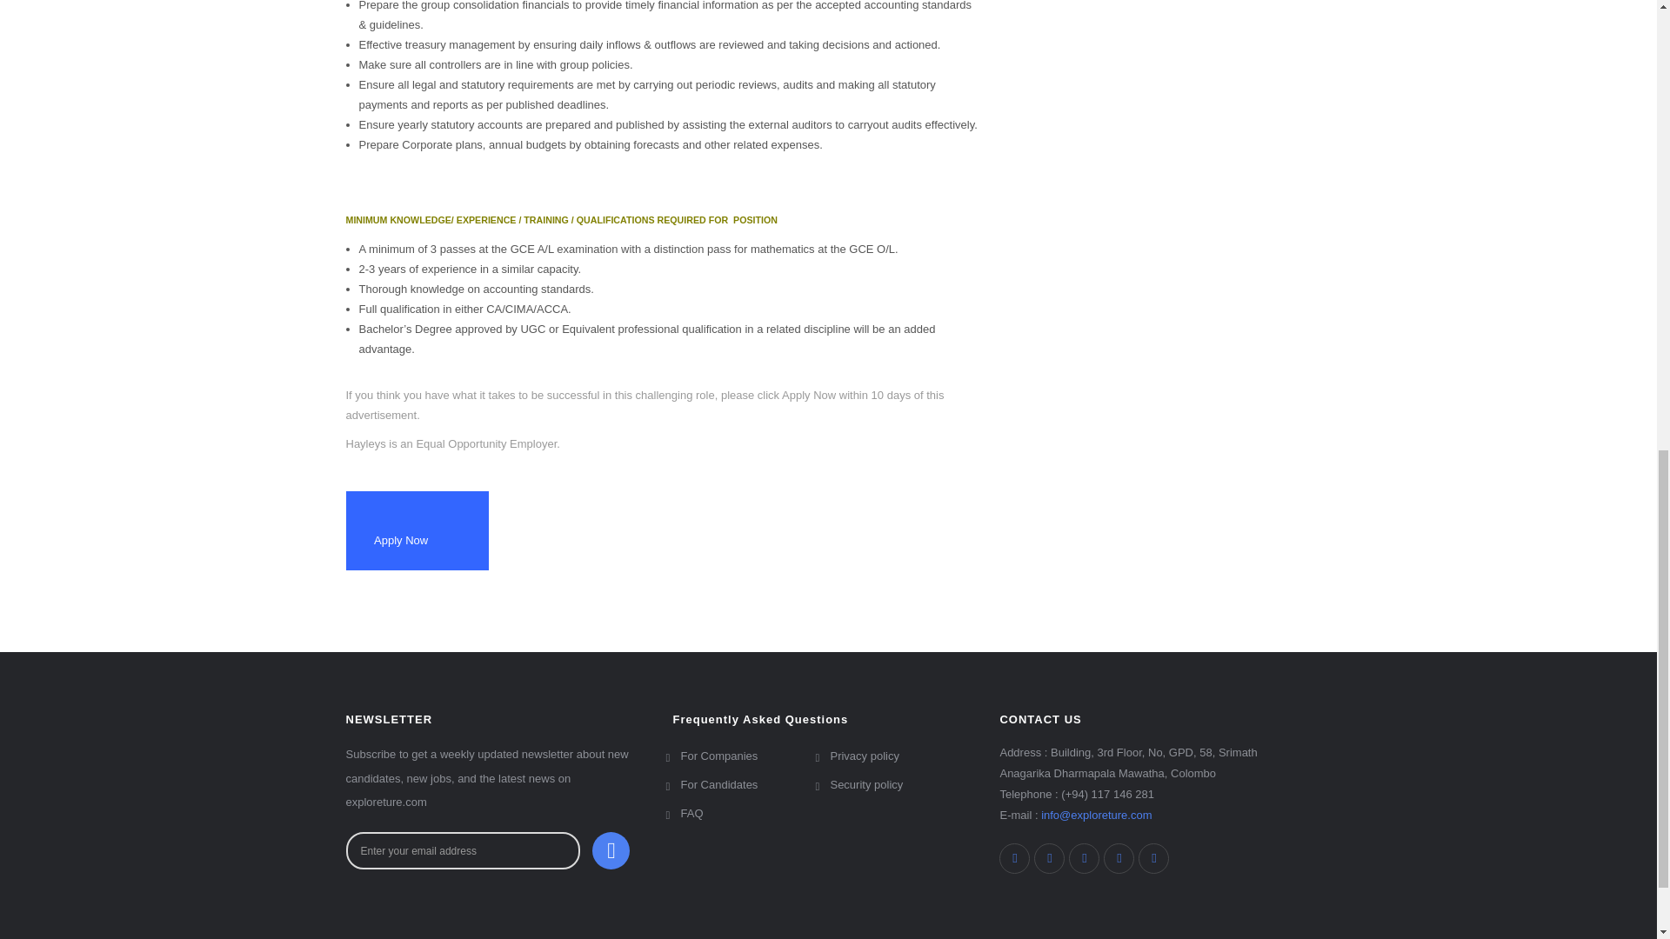  Describe the element at coordinates (463, 850) in the screenshot. I see `Enter your email address` at that location.